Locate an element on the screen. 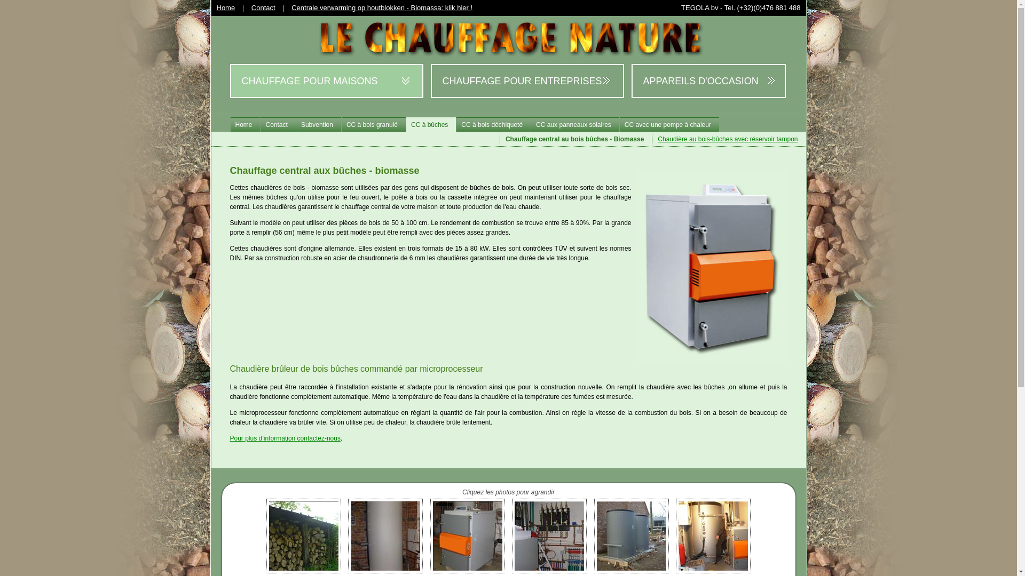  Home is located at coordinates (226, 7).